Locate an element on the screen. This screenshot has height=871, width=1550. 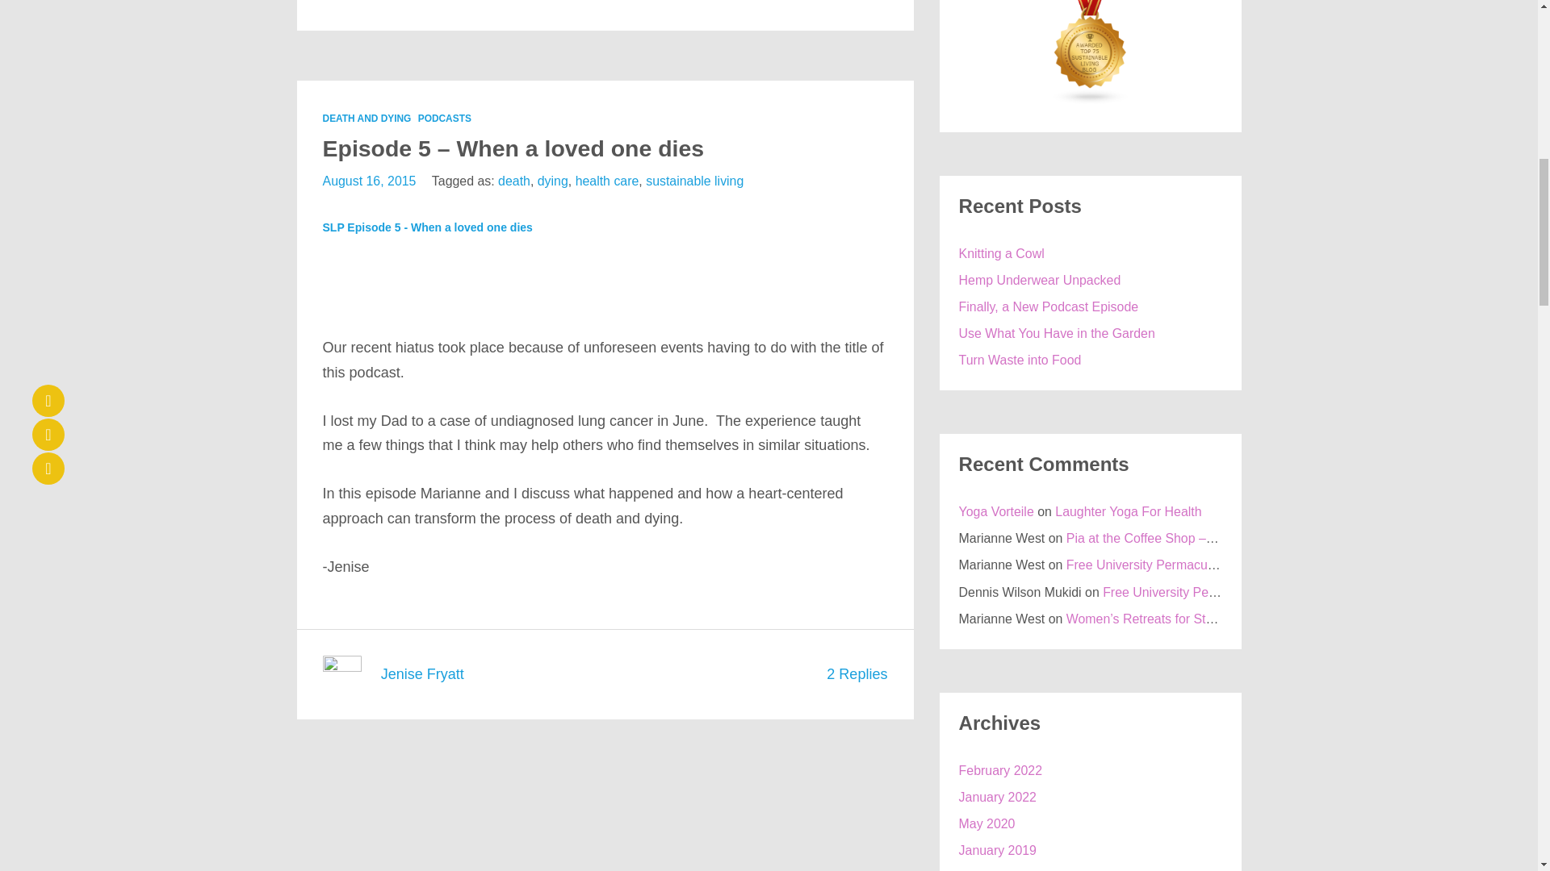
PODCASTS is located at coordinates (444, 119).